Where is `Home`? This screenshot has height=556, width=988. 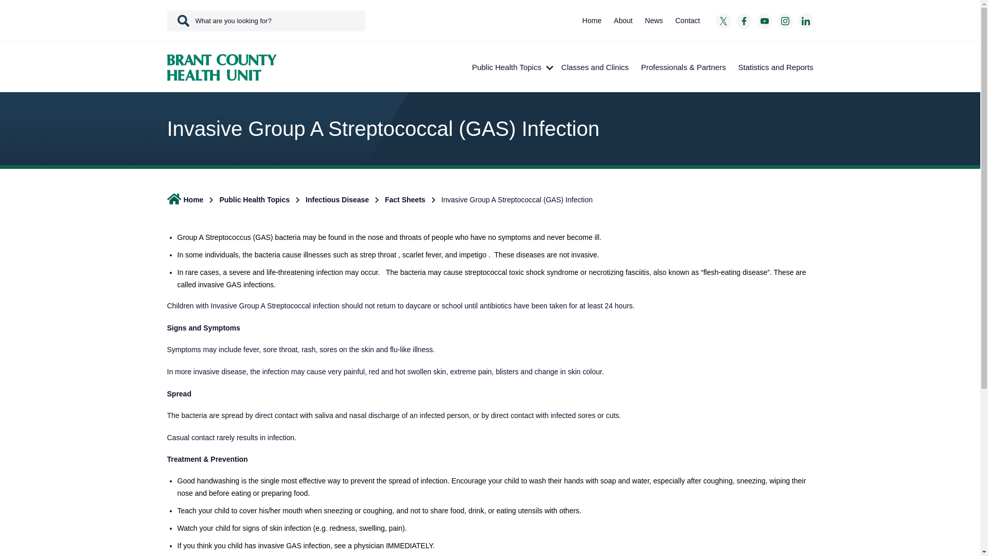
Home is located at coordinates (592, 21).